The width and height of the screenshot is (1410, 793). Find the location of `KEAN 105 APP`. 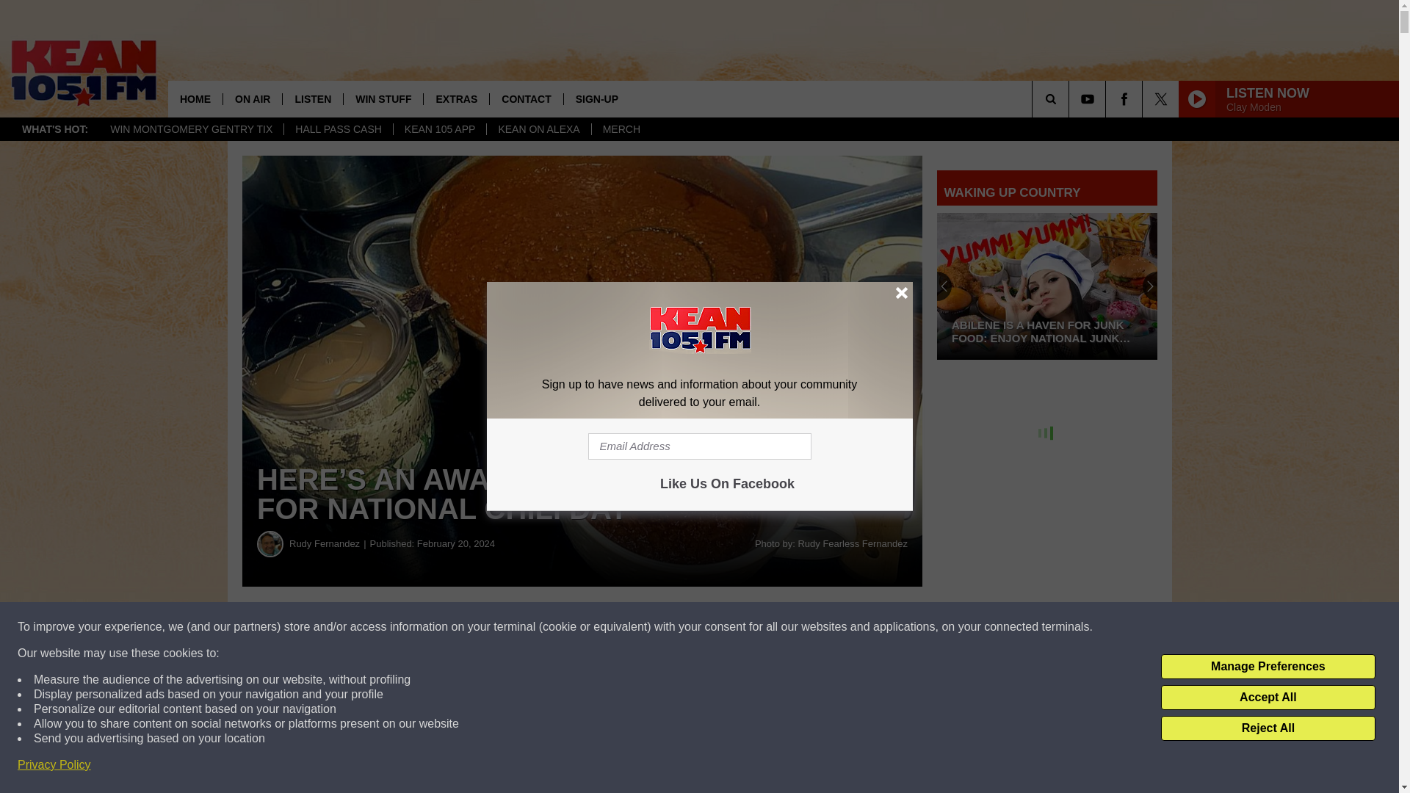

KEAN 105 APP is located at coordinates (439, 129).